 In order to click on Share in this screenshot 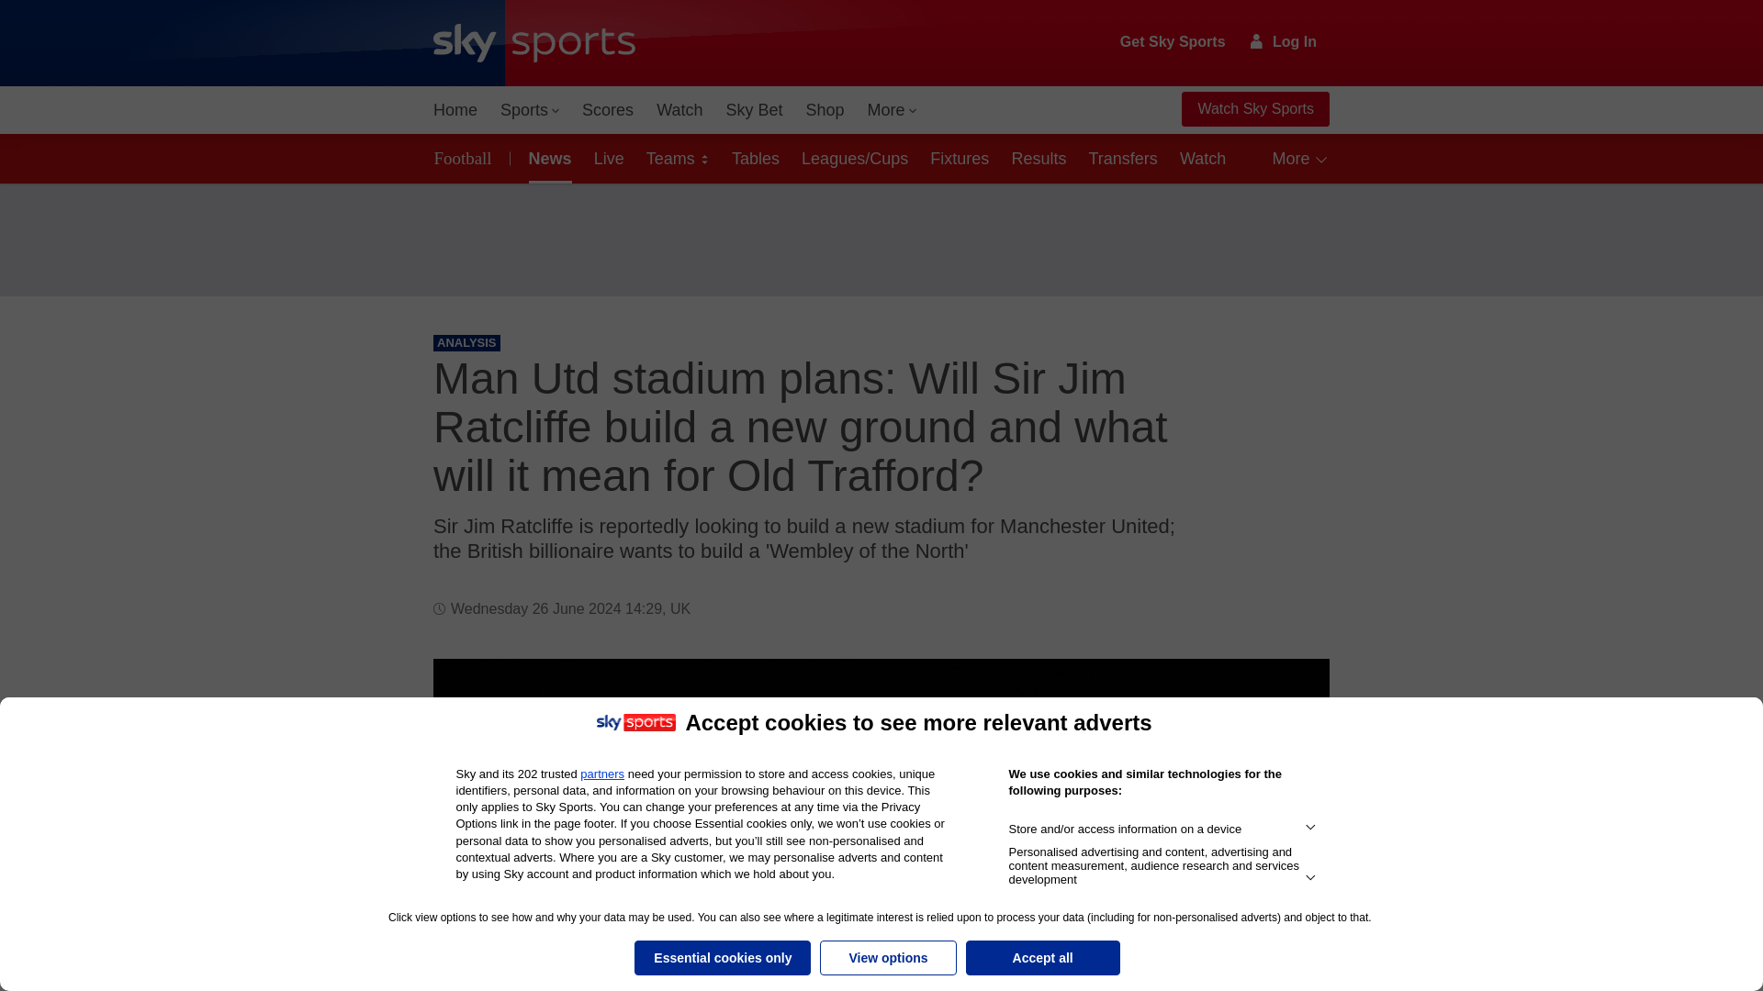, I will do `click(1293, 695)`.